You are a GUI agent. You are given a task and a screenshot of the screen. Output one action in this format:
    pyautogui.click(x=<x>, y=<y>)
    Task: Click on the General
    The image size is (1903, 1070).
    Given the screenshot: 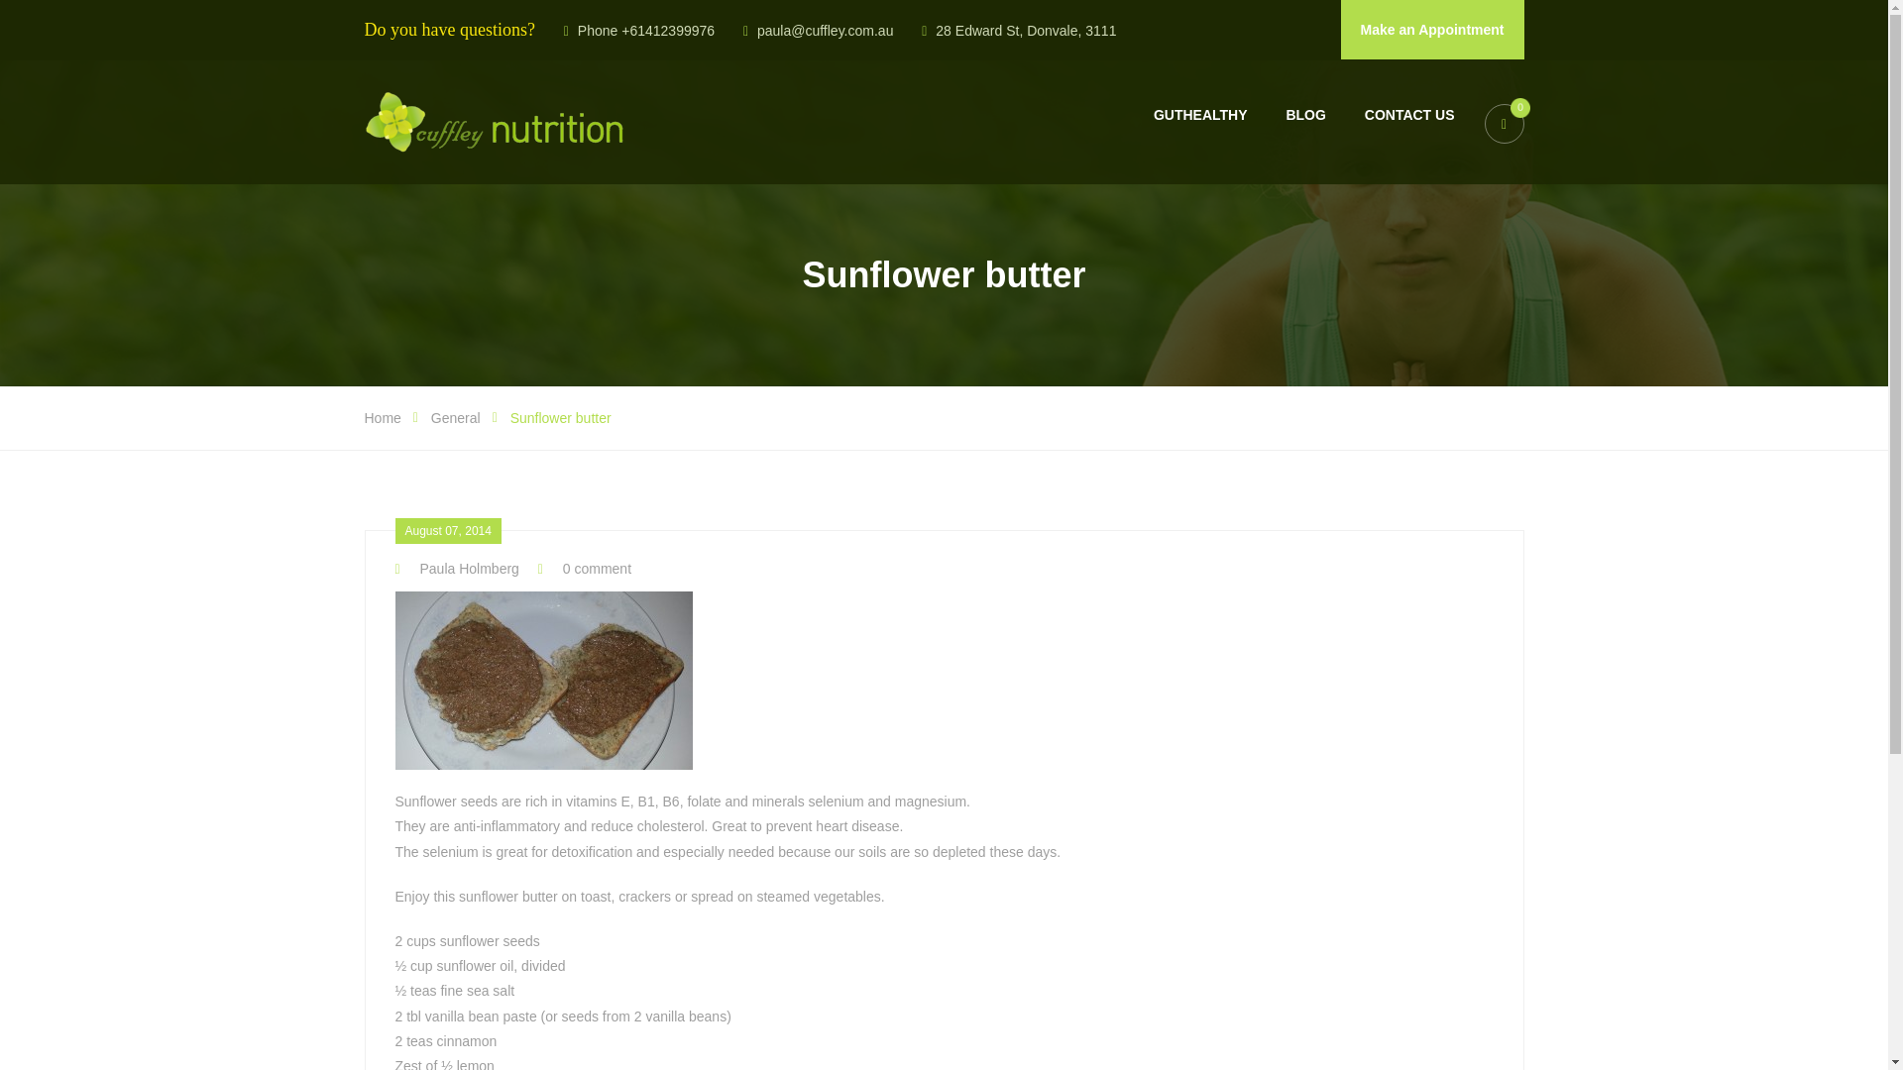 What is the action you would take?
    pyautogui.click(x=456, y=417)
    